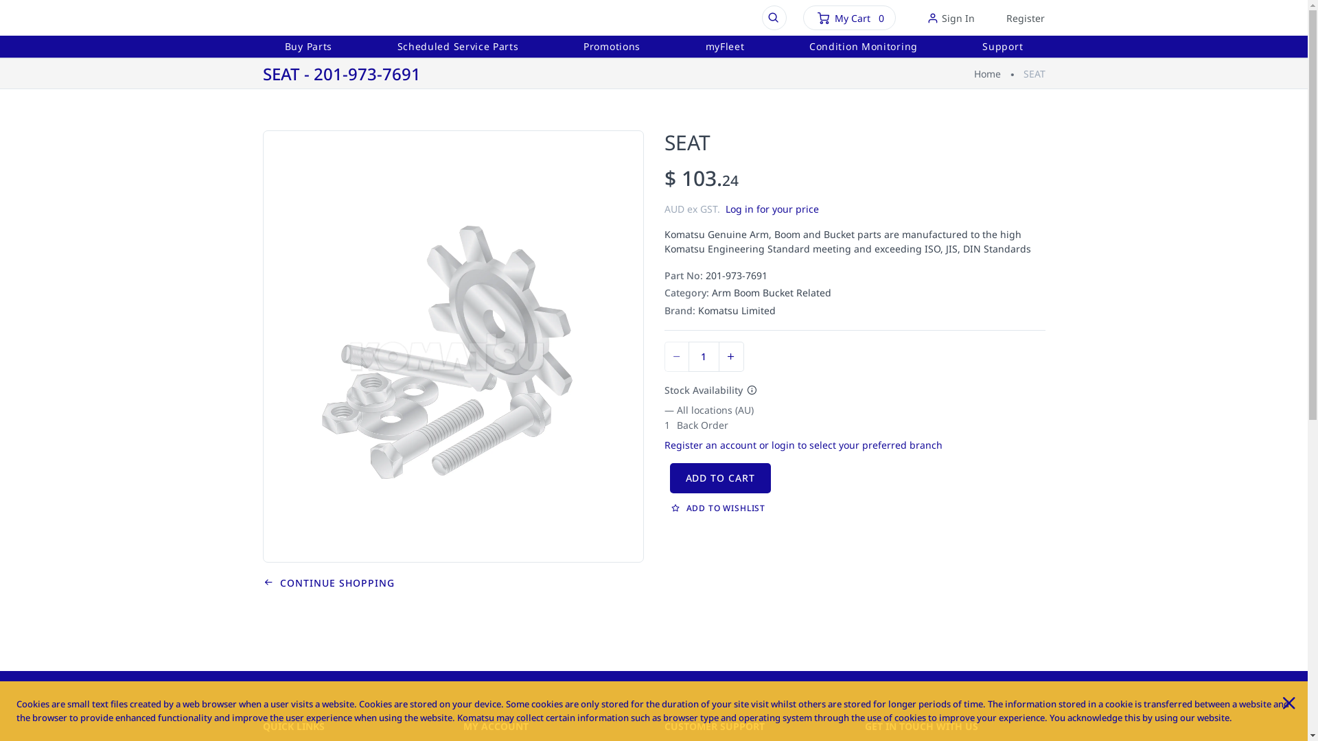 The height and width of the screenshot is (741, 1318). What do you see at coordinates (951, 18) in the screenshot?
I see `  Sign In` at bounding box center [951, 18].